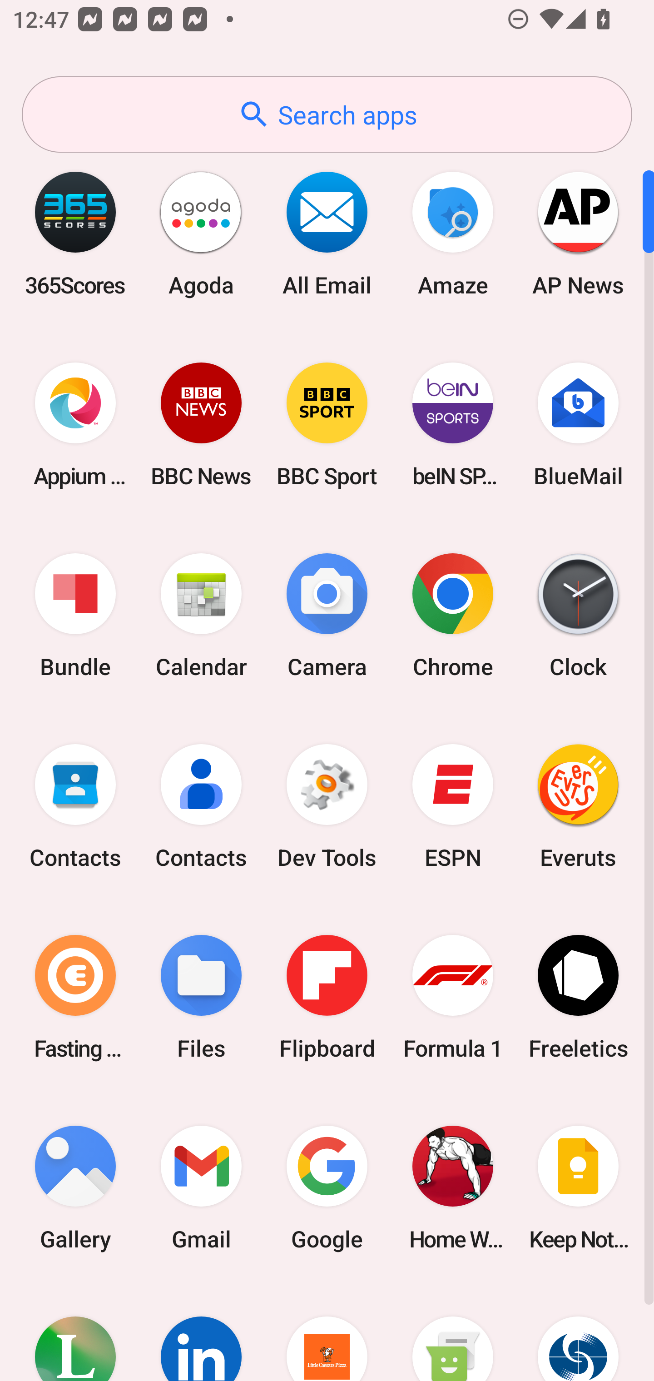 The width and height of the screenshot is (654, 1381). What do you see at coordinates (327, 997) in the screenshot?
I see `Flipboard` at bounding box center [327, 997].